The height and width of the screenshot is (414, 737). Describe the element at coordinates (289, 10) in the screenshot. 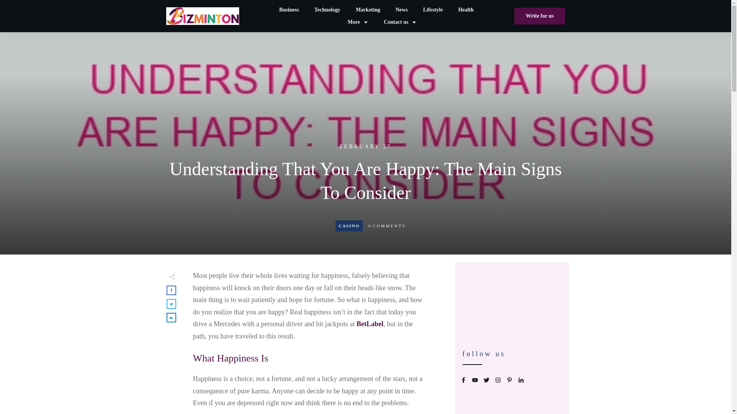

I see `Business` at that location.